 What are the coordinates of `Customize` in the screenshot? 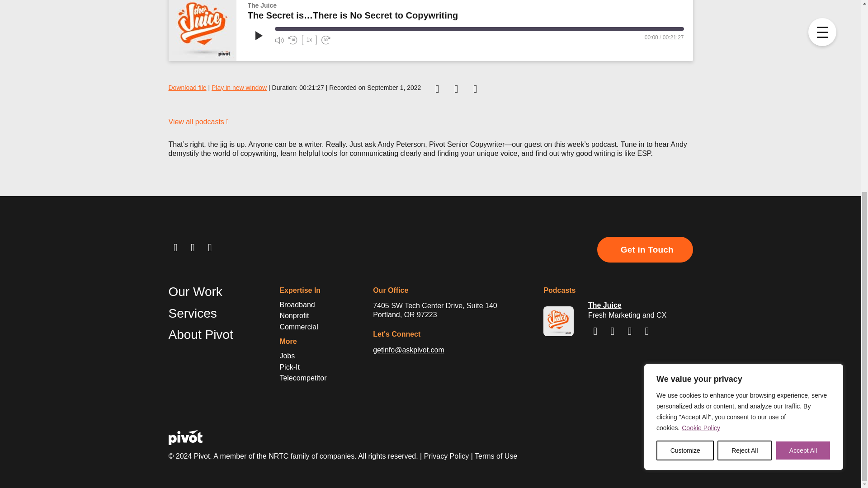 It's located at (684, 137).